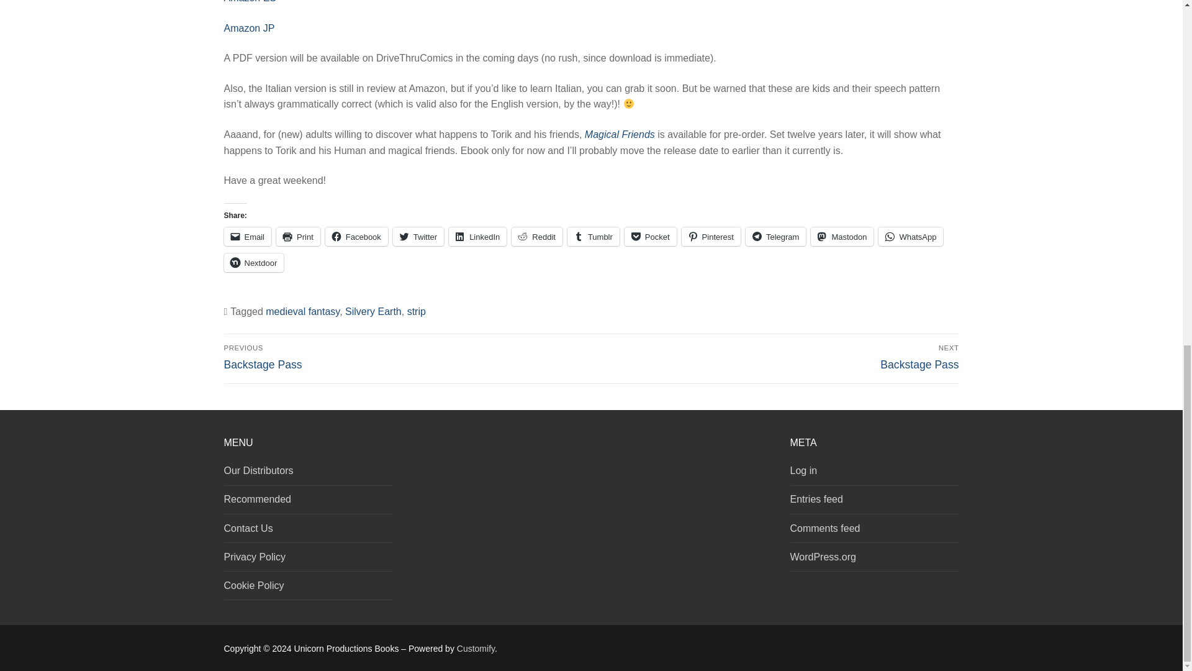  I want to click on Click to share on Twitter, so click(418, 237).